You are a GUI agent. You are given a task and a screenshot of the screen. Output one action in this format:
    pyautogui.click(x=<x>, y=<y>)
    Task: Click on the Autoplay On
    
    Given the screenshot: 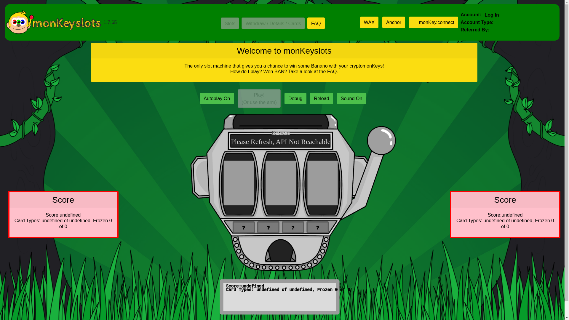 What is the action you would take?
    pyautogui.click(x=217, y=98)
    